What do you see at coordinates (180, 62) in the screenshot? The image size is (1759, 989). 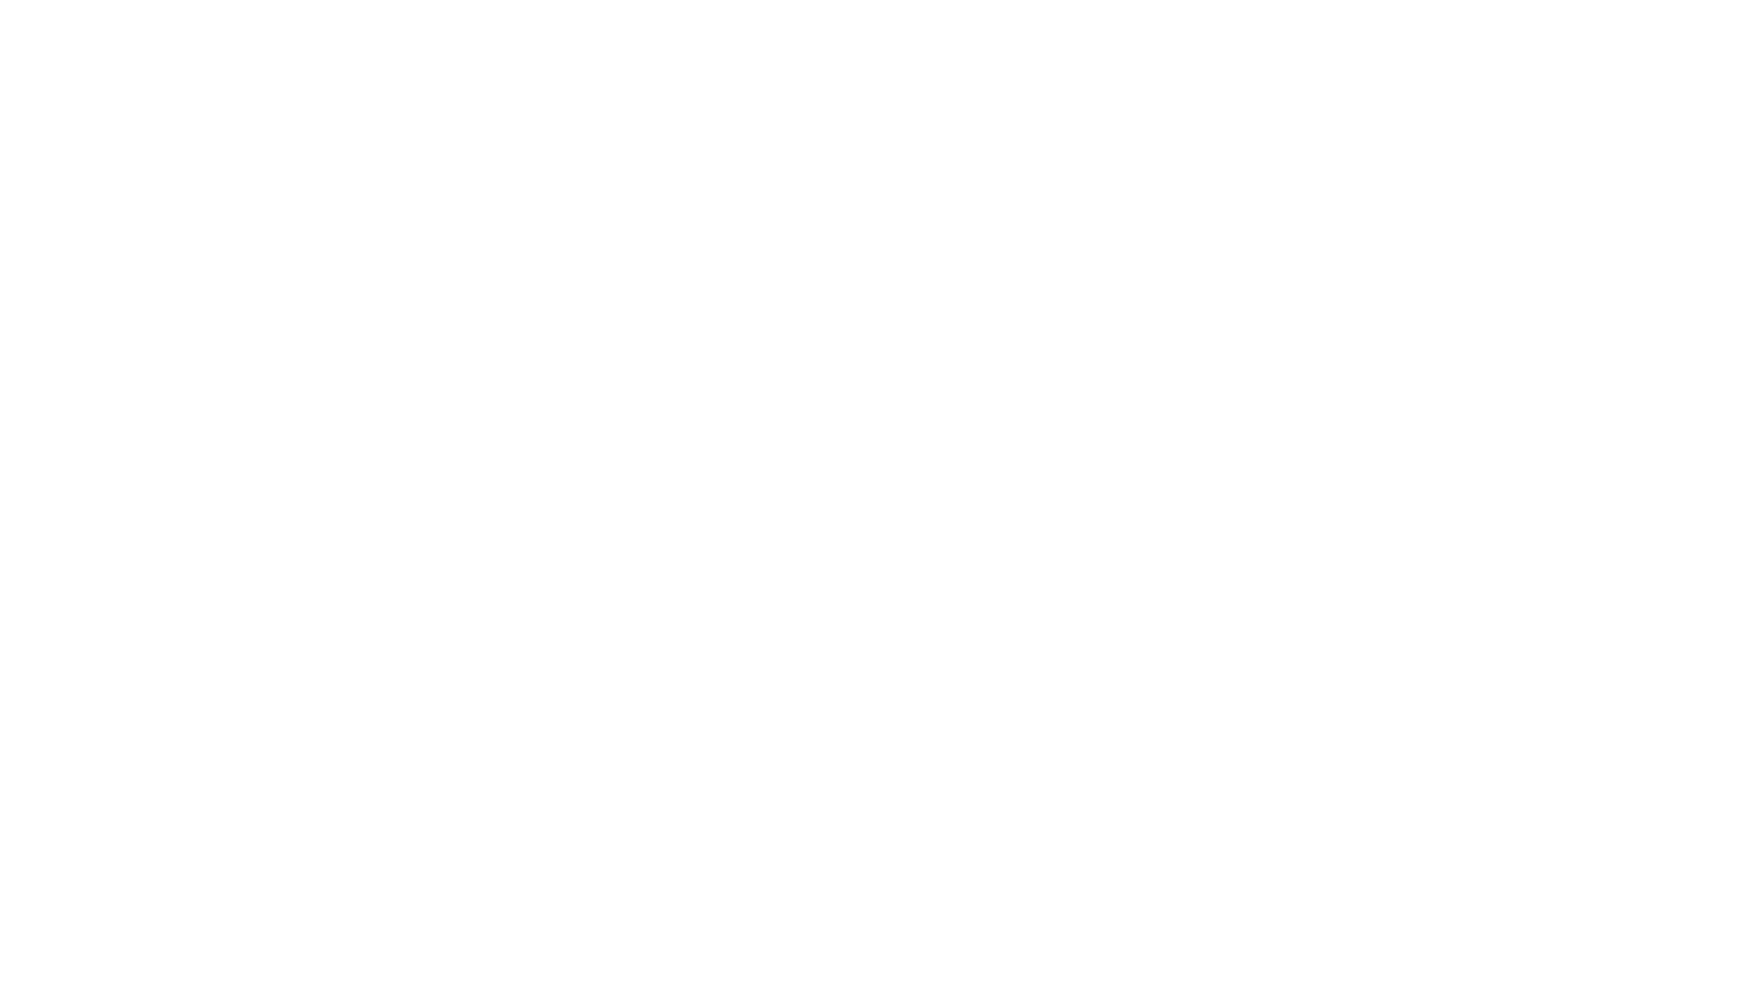 I see `PARTNERSHIPS` at bounding box center [180, 62].